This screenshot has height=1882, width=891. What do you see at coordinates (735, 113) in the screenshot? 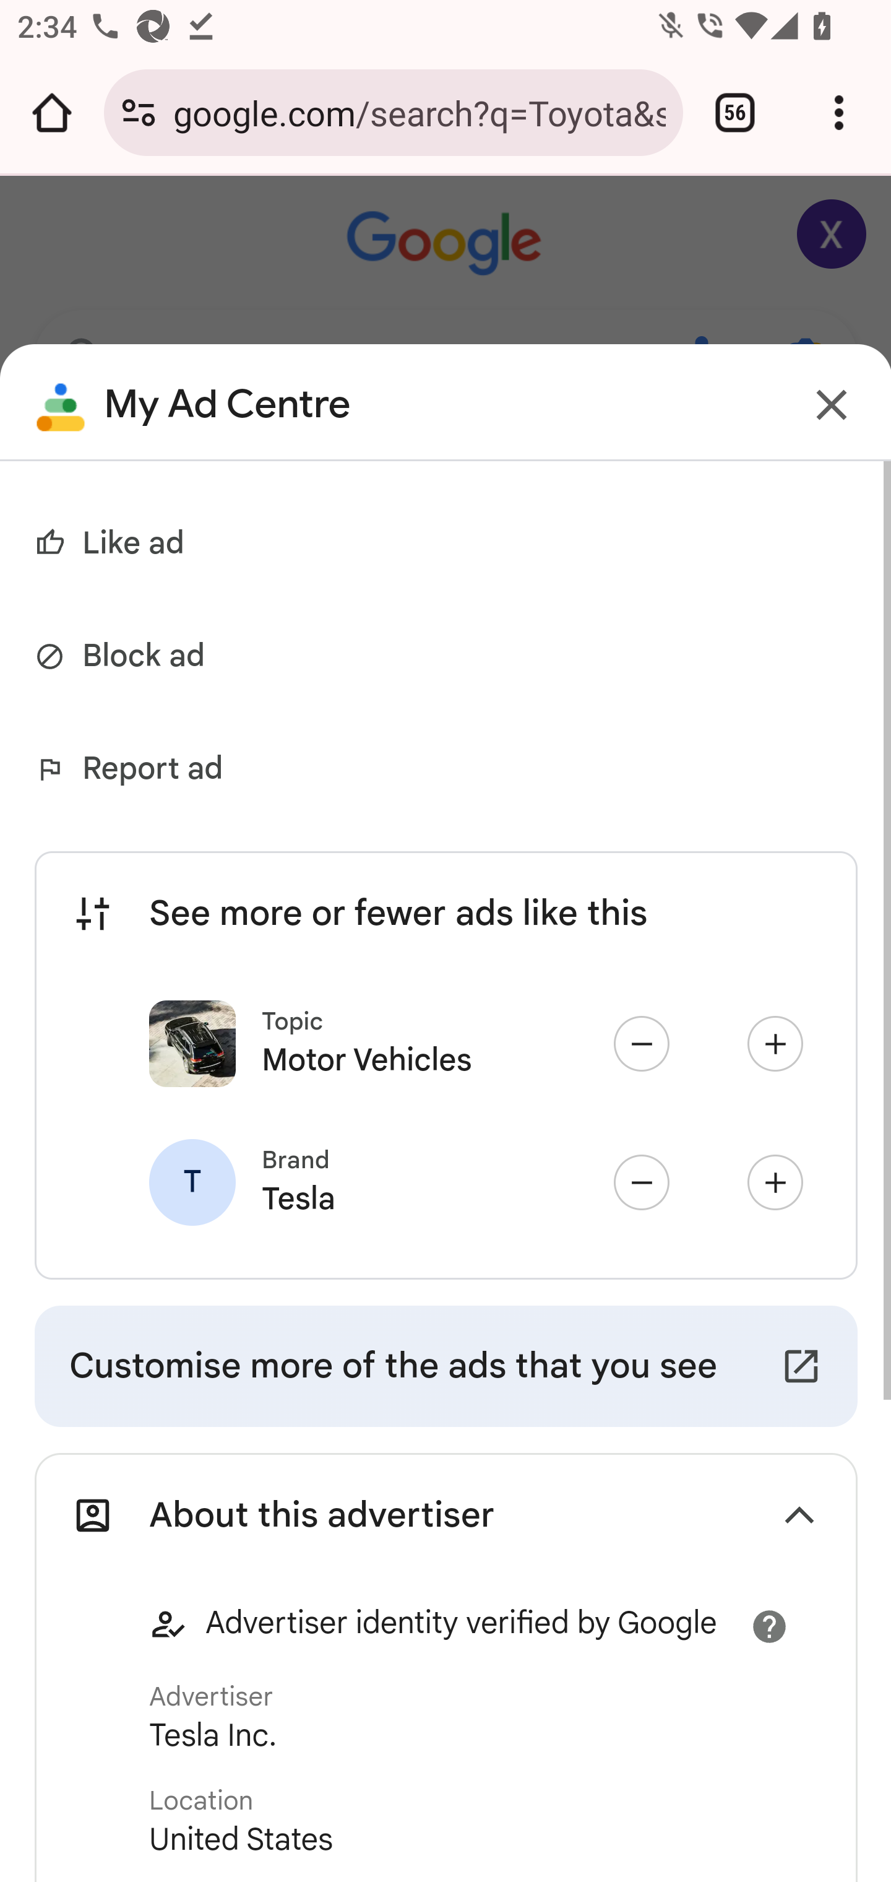
I see `Switch or close tabs` at bounding box center [735, 113].